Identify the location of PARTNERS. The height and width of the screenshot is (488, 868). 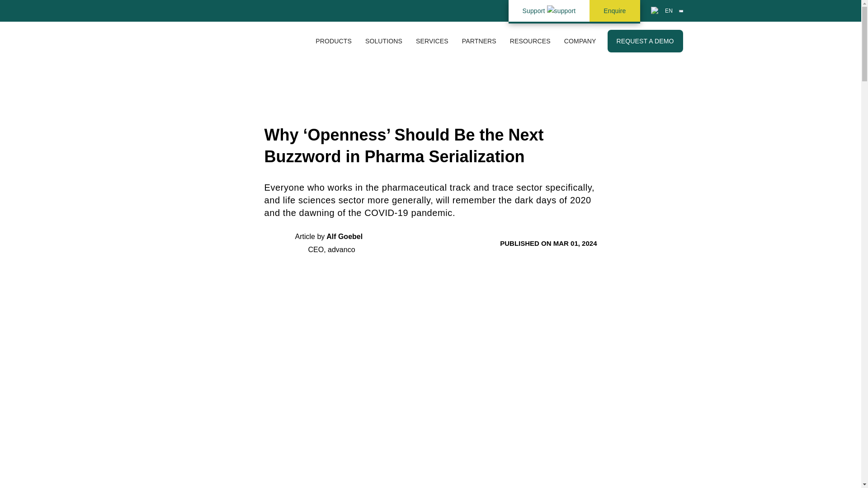
(479, 41).